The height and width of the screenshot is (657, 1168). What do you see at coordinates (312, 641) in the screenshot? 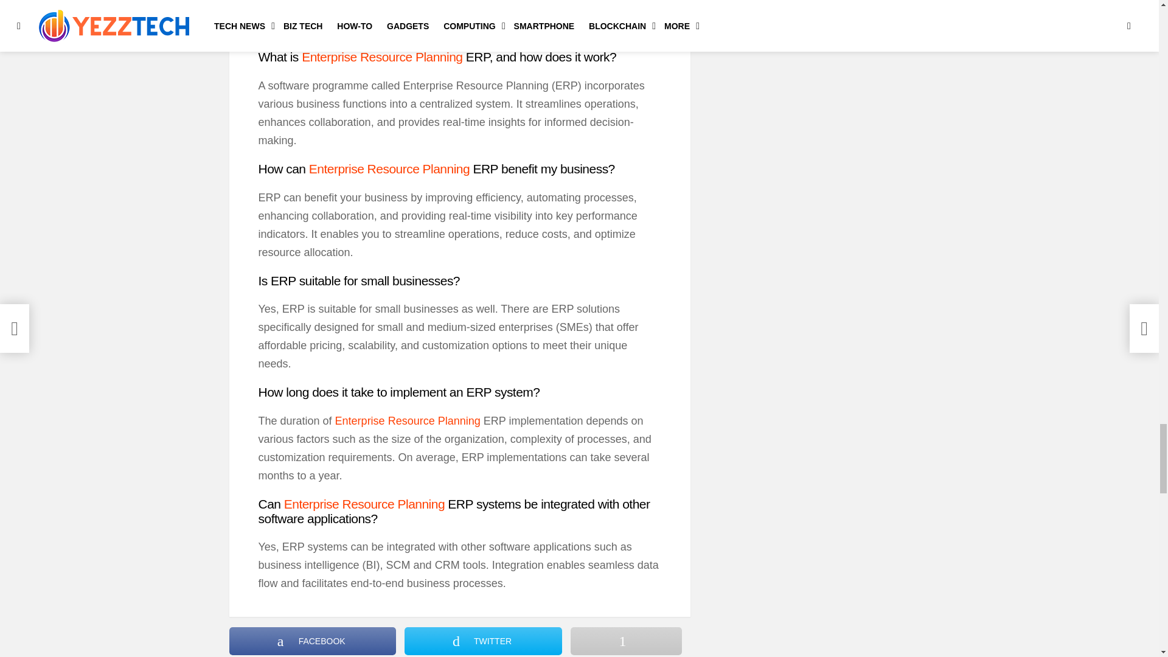
I see `Share on Facebook` at bounding box center [312, 641].